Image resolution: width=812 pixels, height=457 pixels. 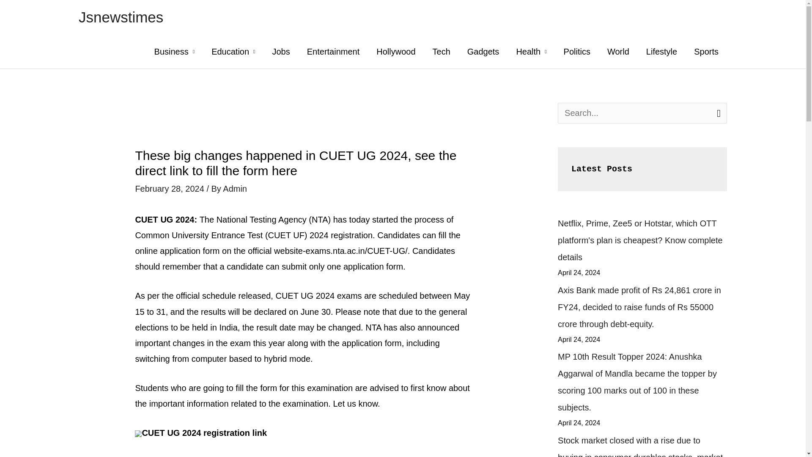 I want to click on World, so click(x=618, y=52).